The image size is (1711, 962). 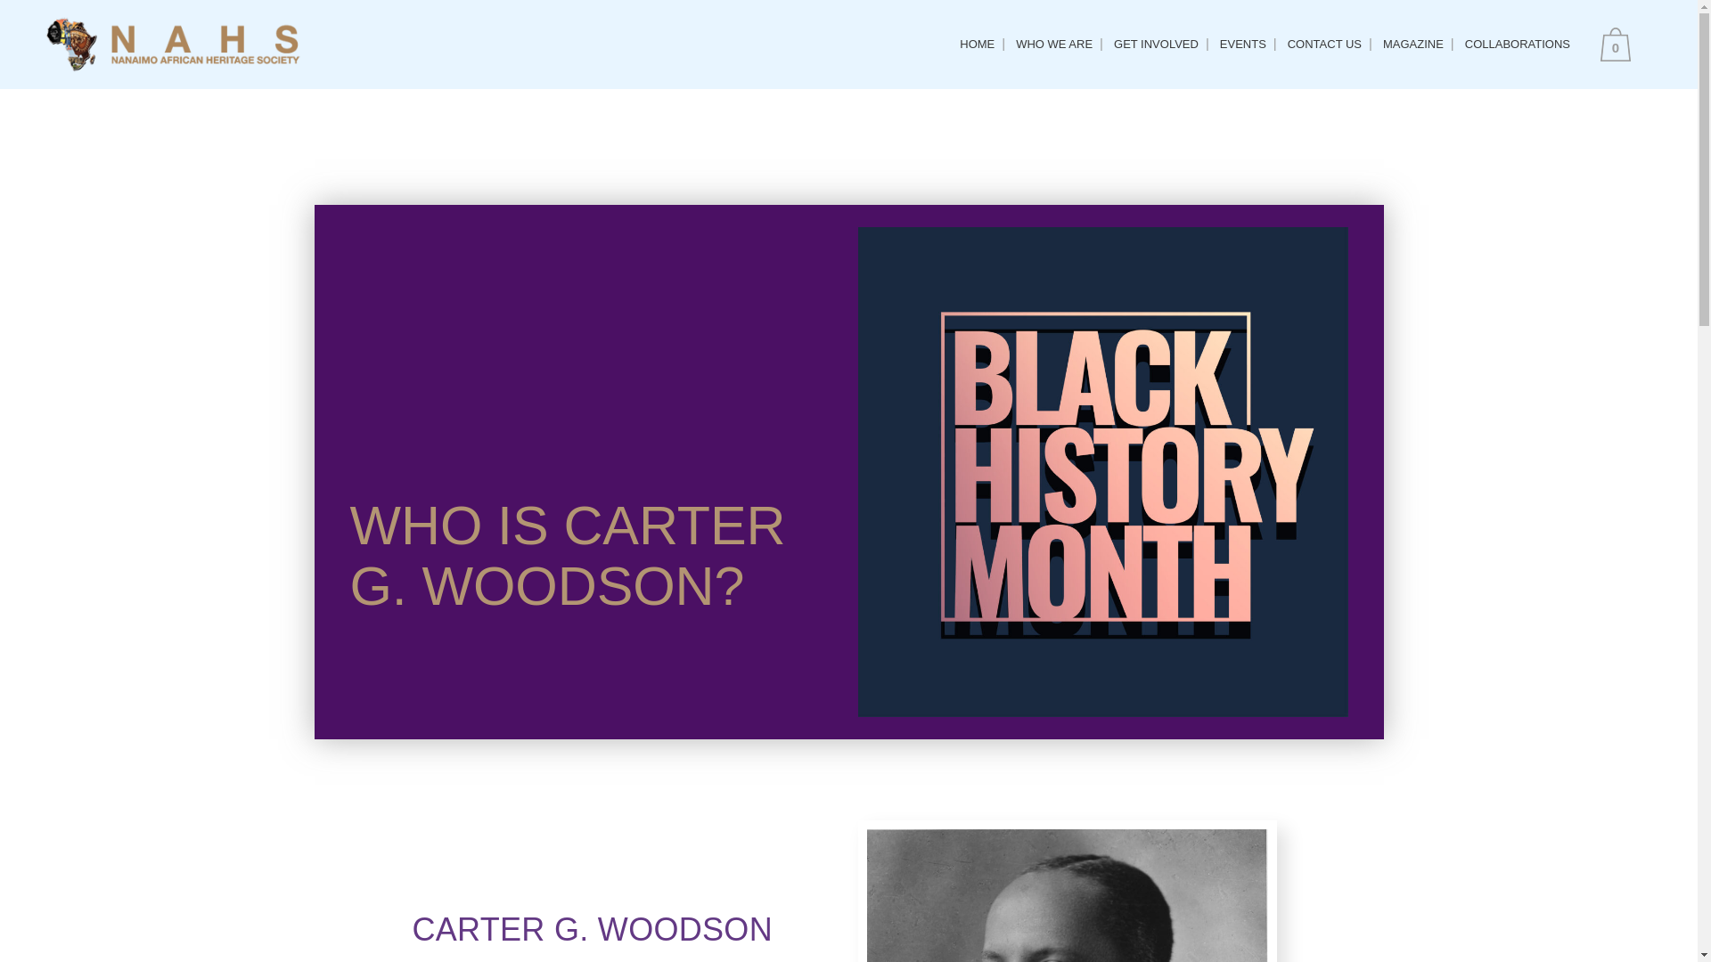 I want to click on WHO WE ARE, so click(x=1054, y=45).